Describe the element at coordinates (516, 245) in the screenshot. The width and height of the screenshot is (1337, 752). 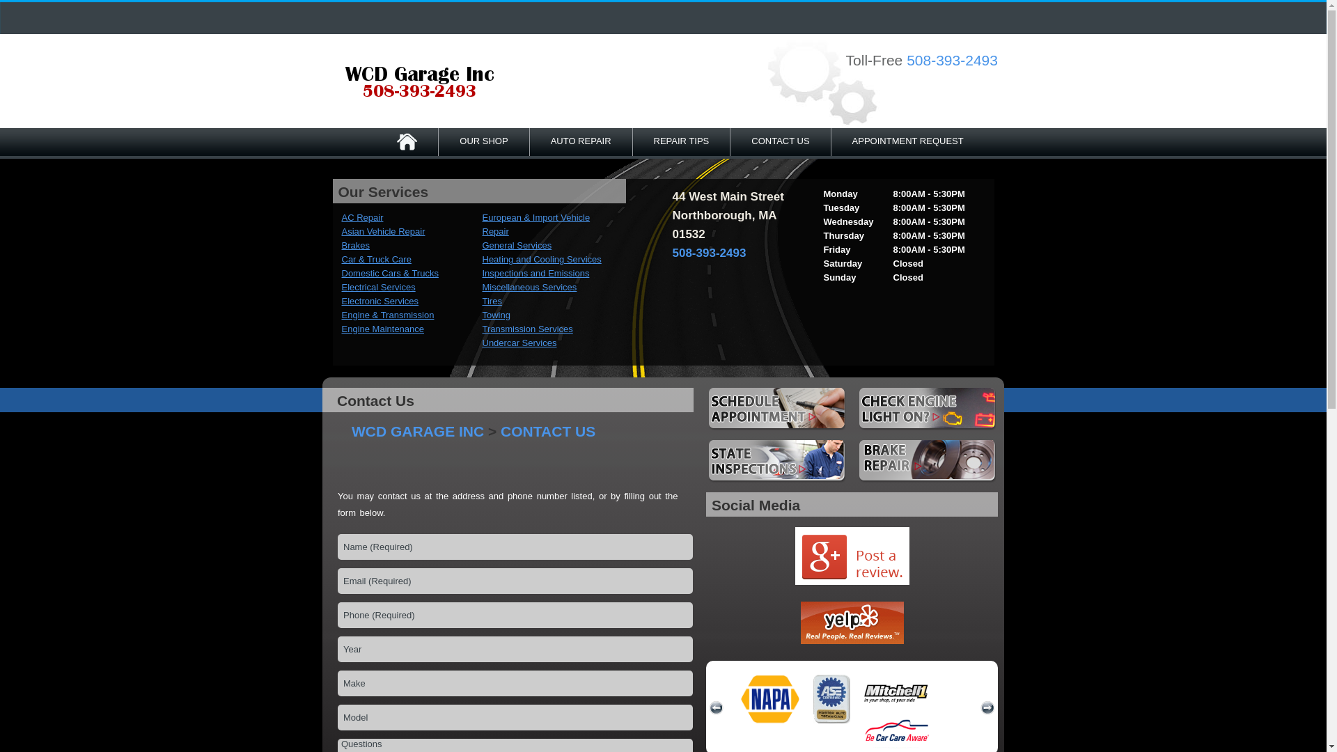
I see `General Services` at that location.